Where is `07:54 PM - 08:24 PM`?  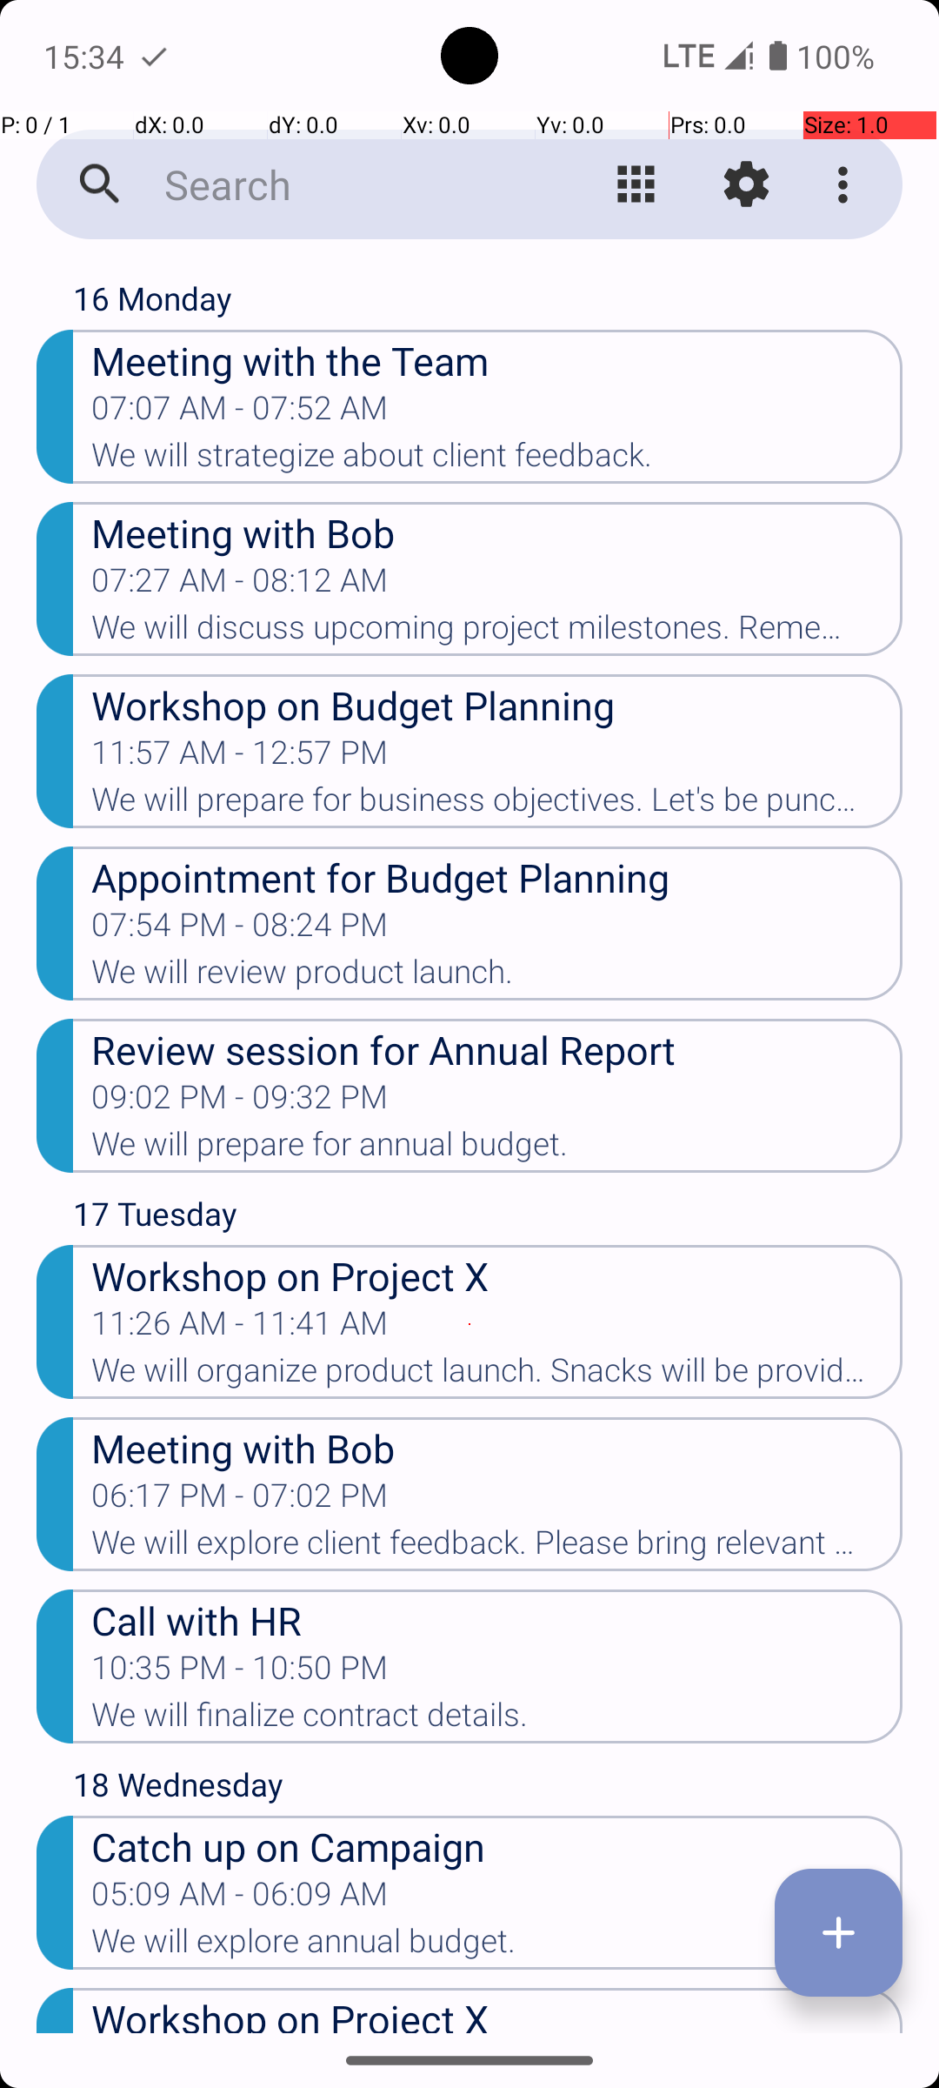
07:54 PM - 08:24 PM is located at coordinates (240, 930).